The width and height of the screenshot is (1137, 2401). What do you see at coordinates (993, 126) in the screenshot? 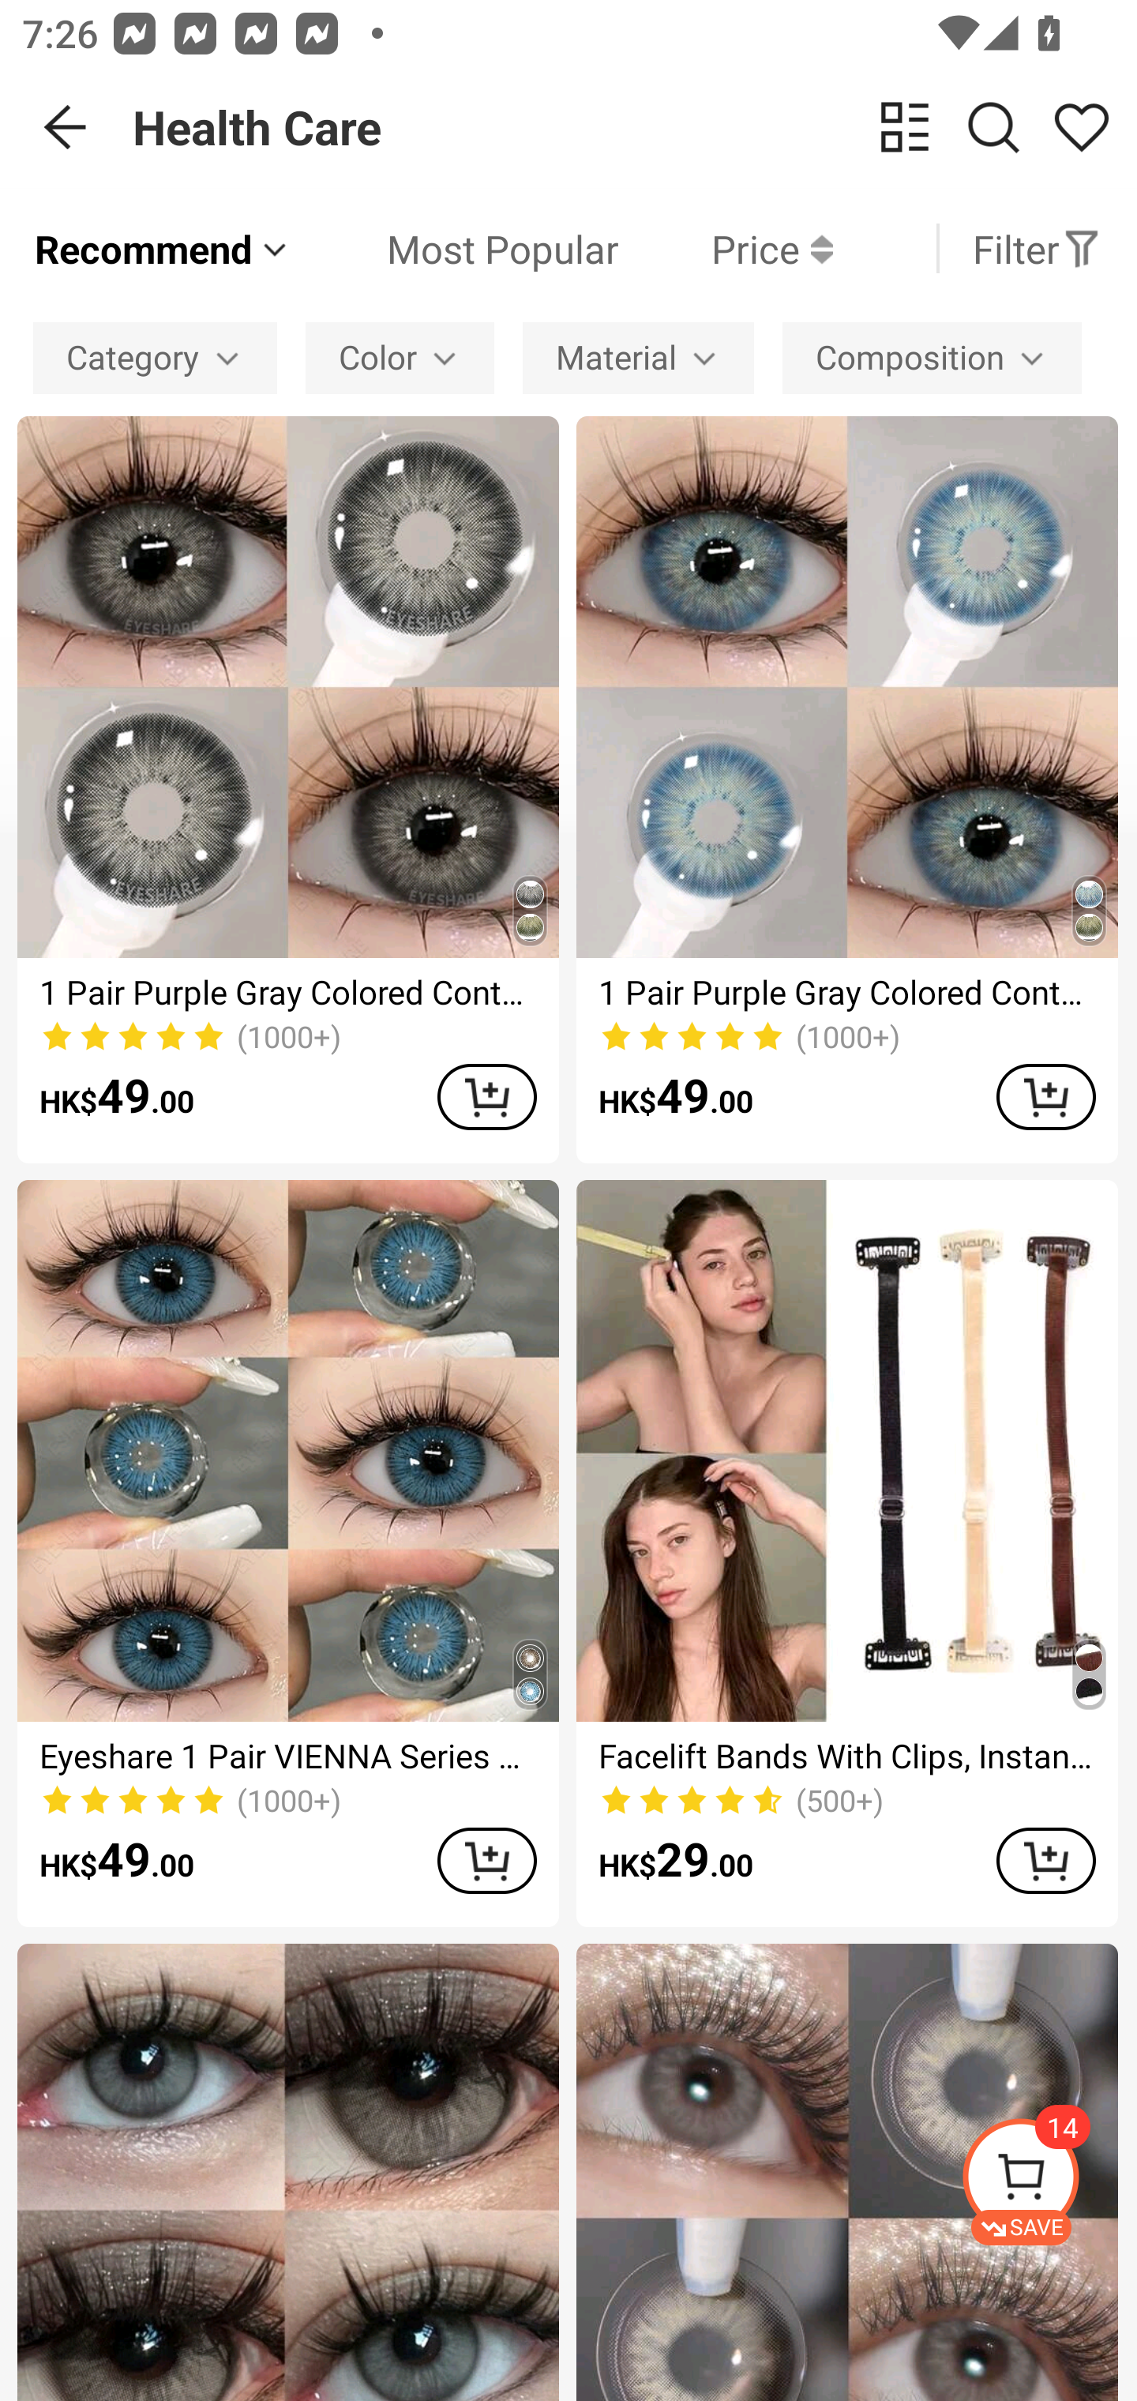
I see `Search` at bounding box center [993, 126].